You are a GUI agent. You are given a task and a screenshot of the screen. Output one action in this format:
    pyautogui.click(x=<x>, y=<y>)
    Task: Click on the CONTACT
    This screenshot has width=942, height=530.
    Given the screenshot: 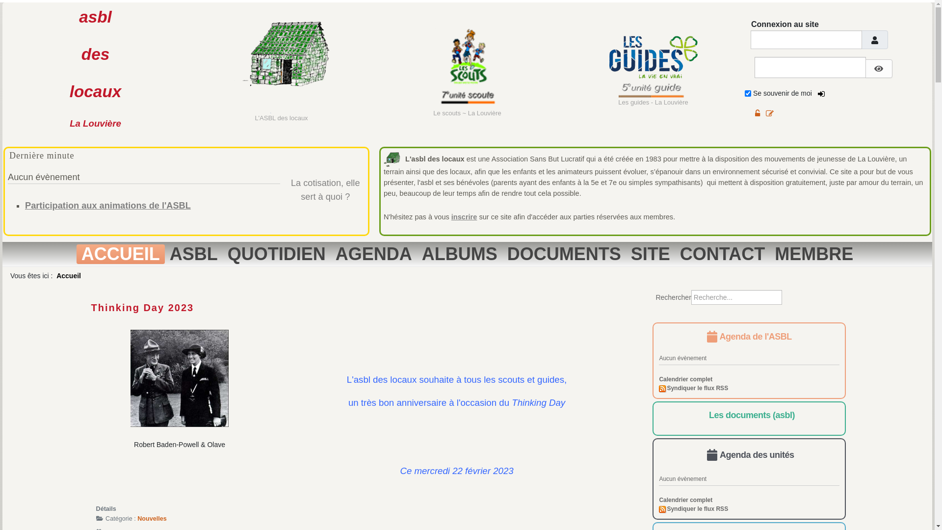 What is the action you would take?
    pyautogui.click(x=722, y=254)
    